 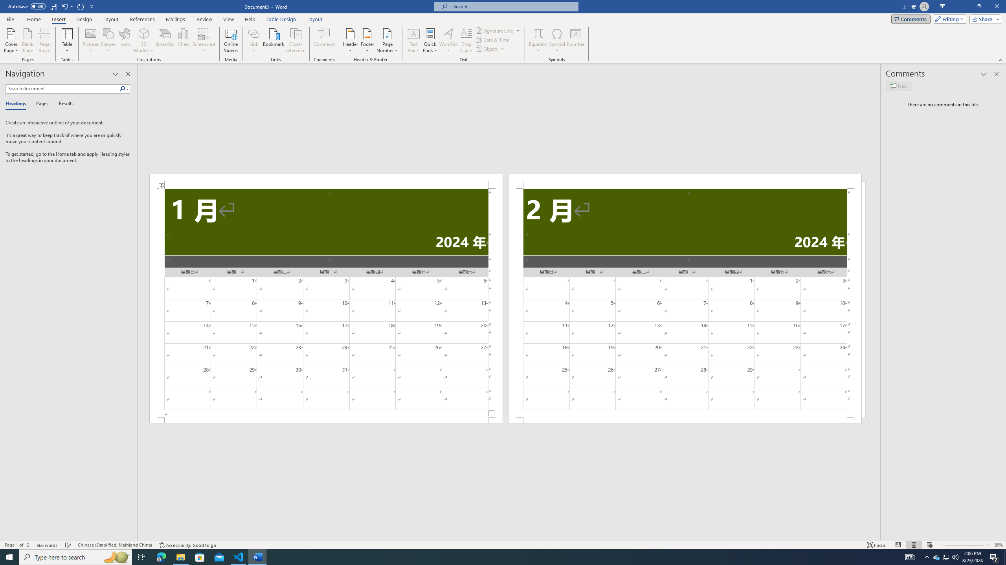 What do you see at coordinates (431, 40) in the screenshot?
I see `Quick Parts` at bounding box center [431, 40].